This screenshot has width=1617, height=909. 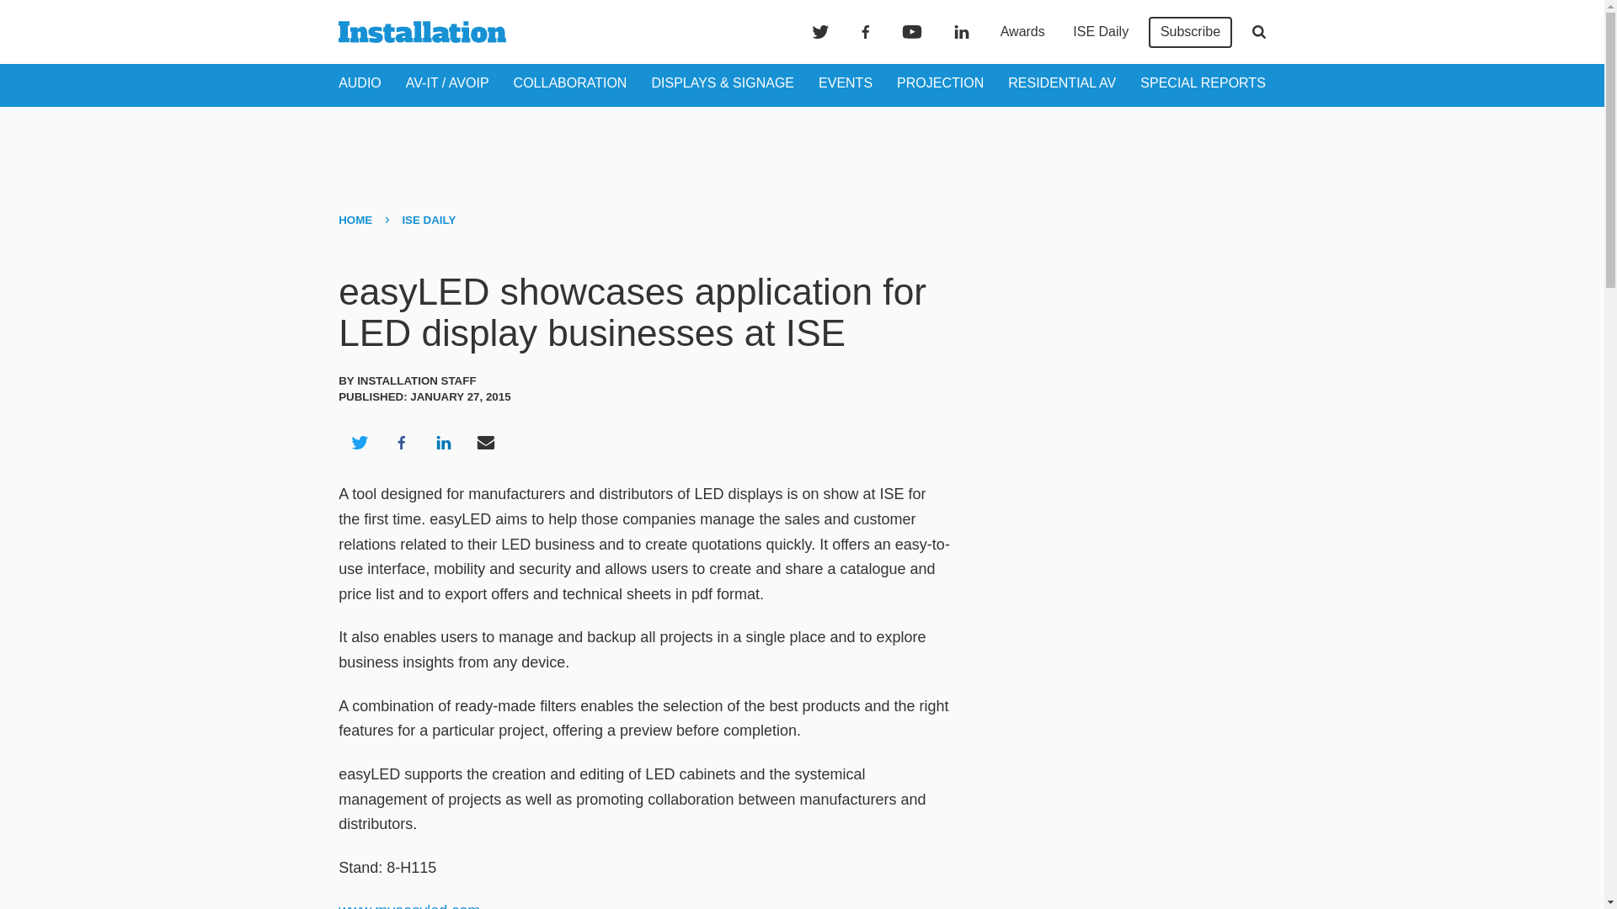 I want to click on Share on LinkedIn, so click(x=443, y=443).